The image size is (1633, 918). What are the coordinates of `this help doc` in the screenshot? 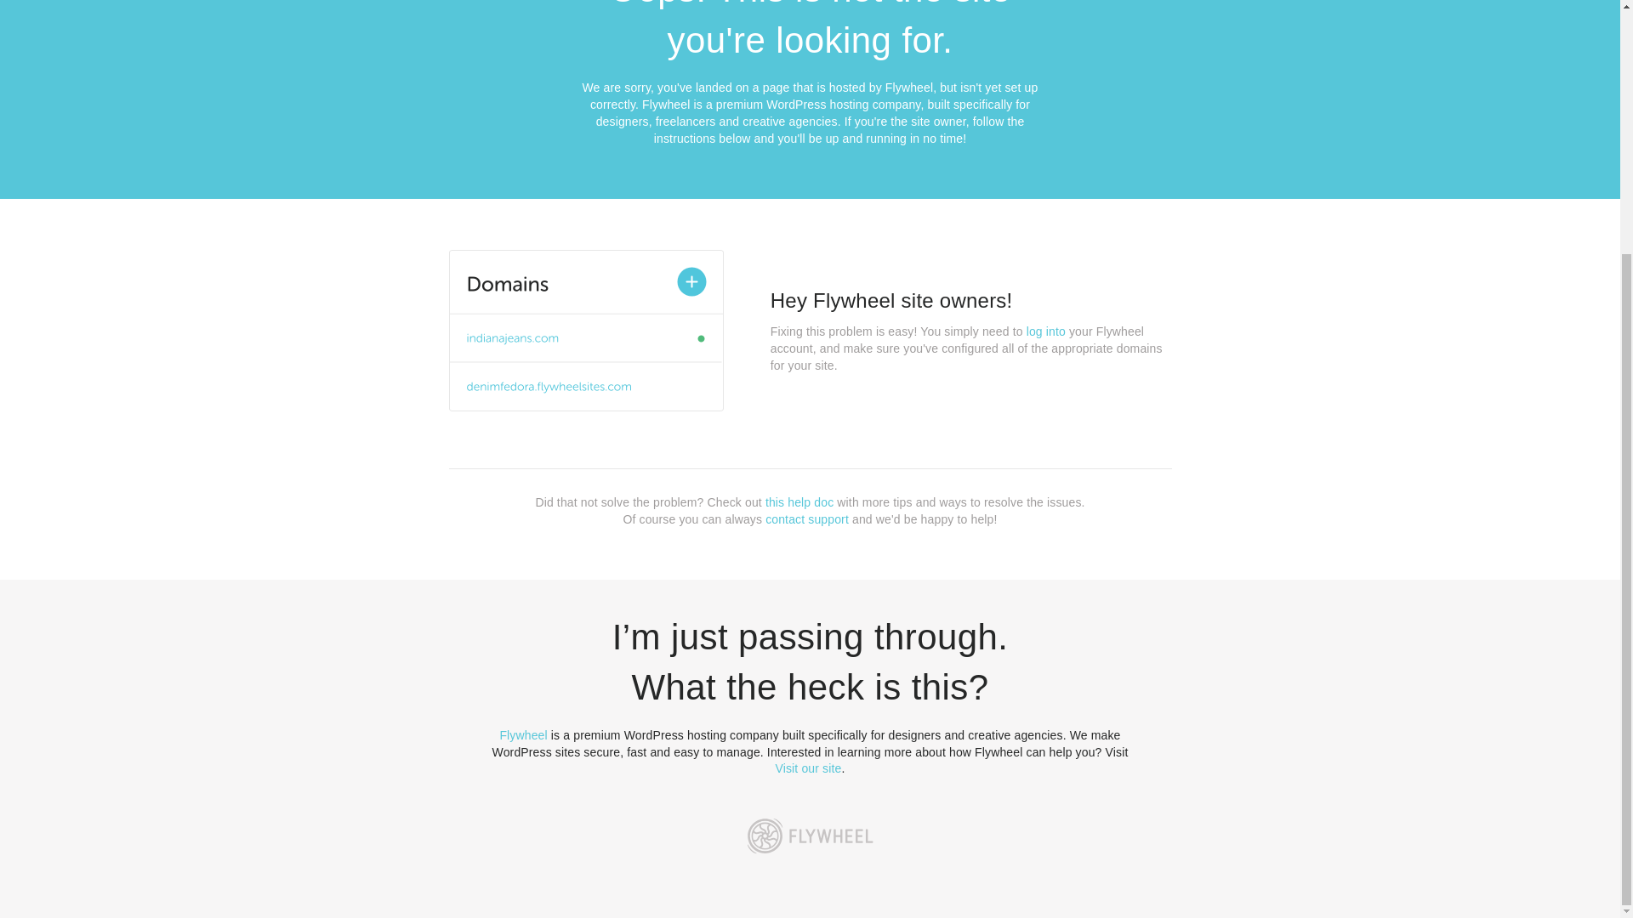 It's located at (799, 502).